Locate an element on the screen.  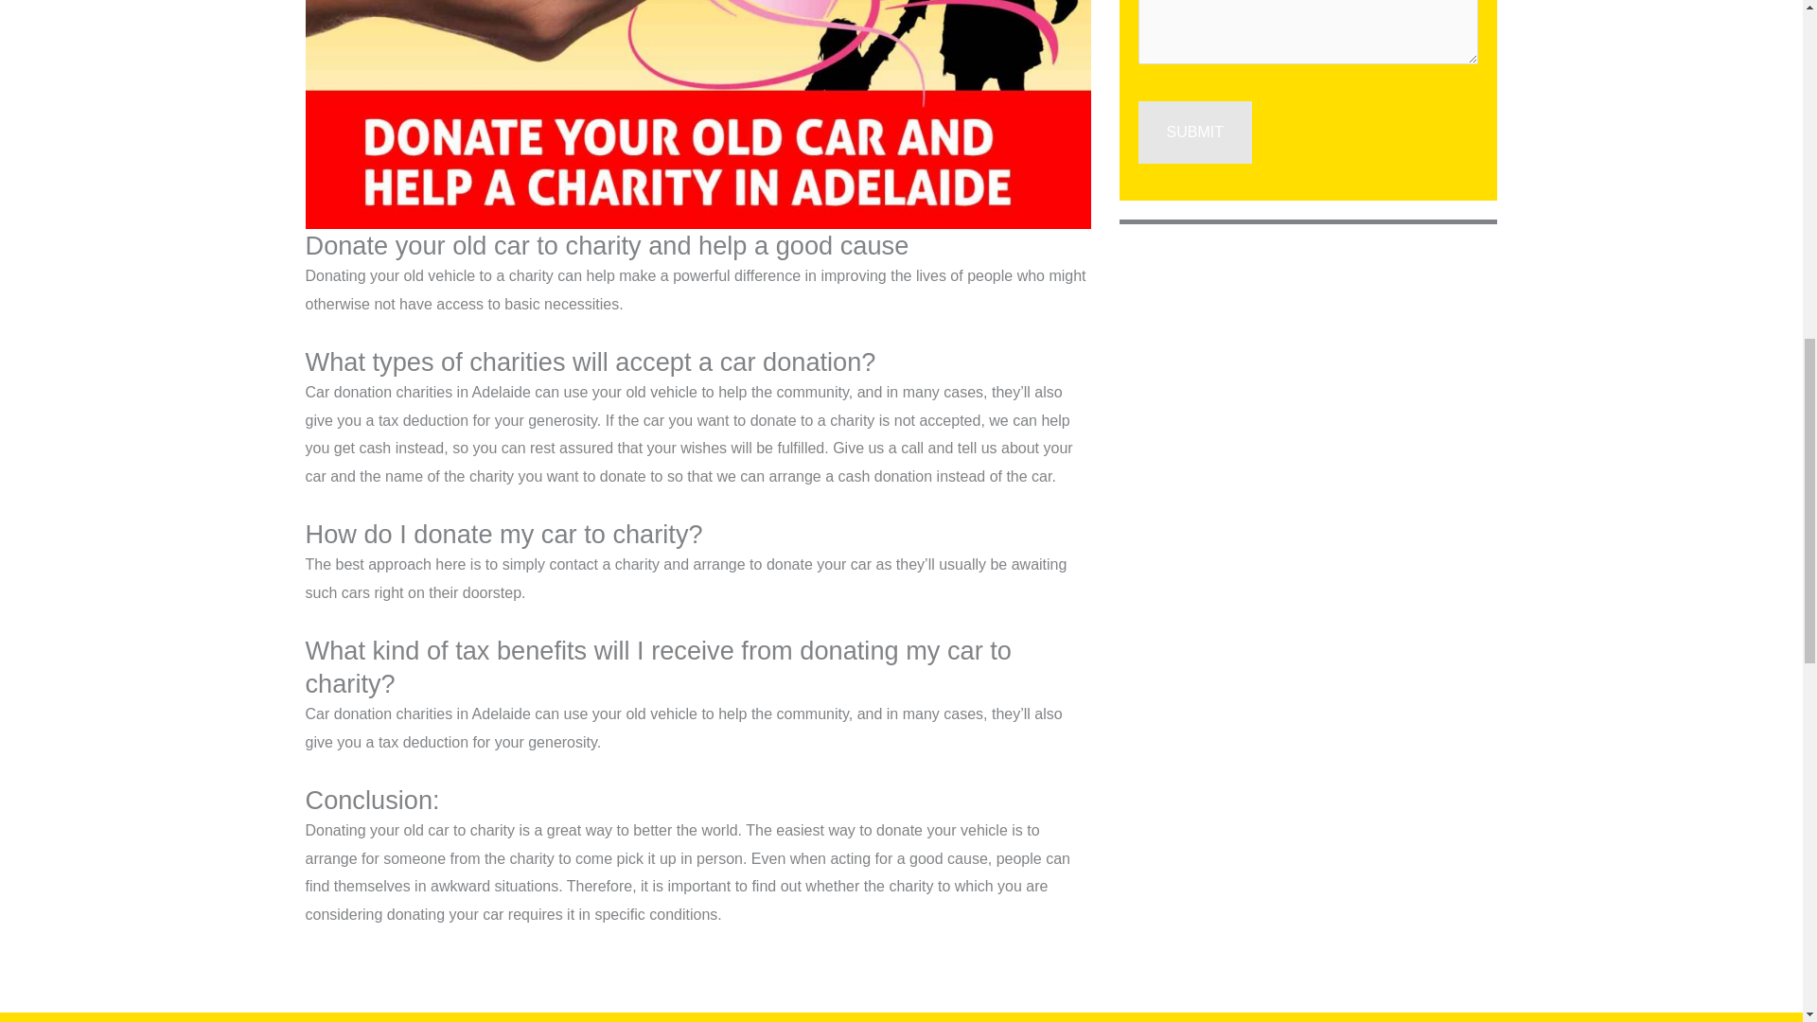
Submit is located at coordinates (1194, 132).